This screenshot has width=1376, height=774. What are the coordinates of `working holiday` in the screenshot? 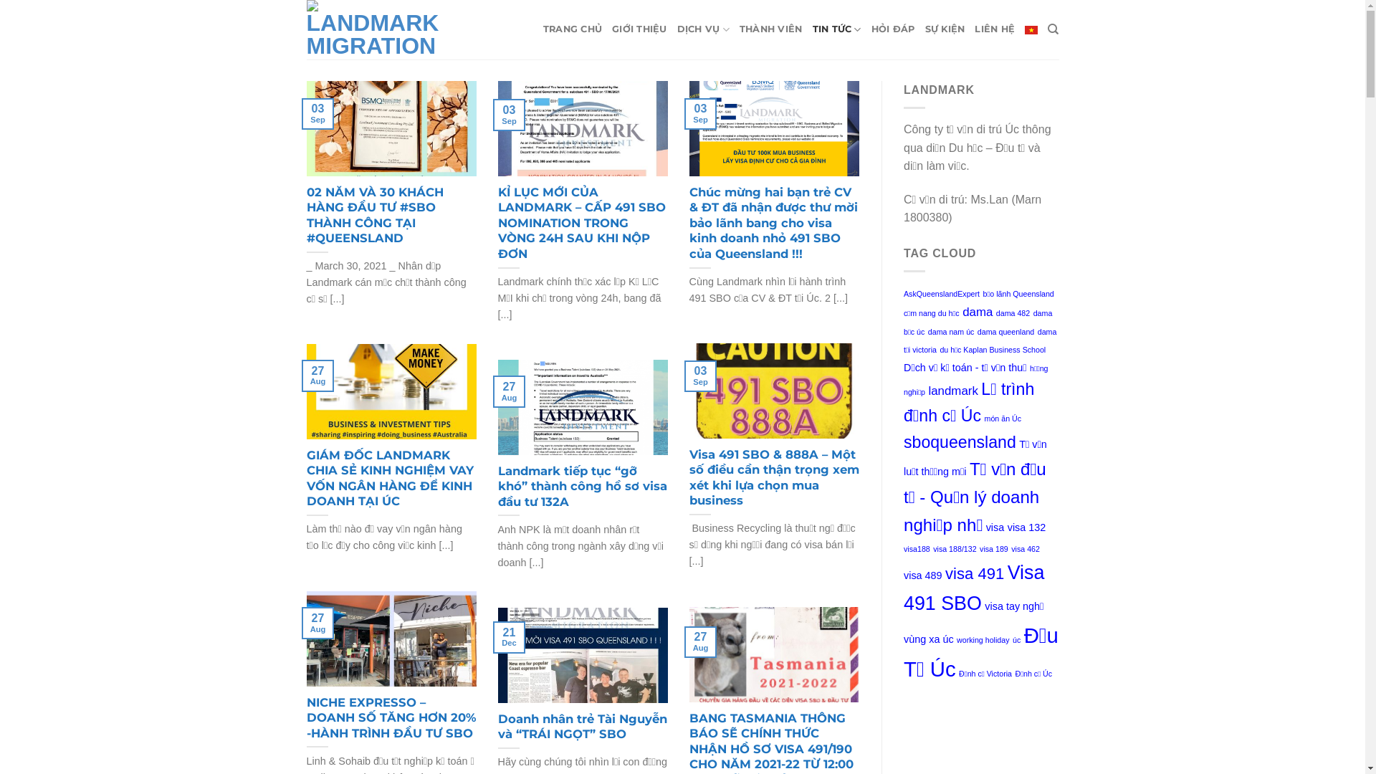 It's located at (983, 640).